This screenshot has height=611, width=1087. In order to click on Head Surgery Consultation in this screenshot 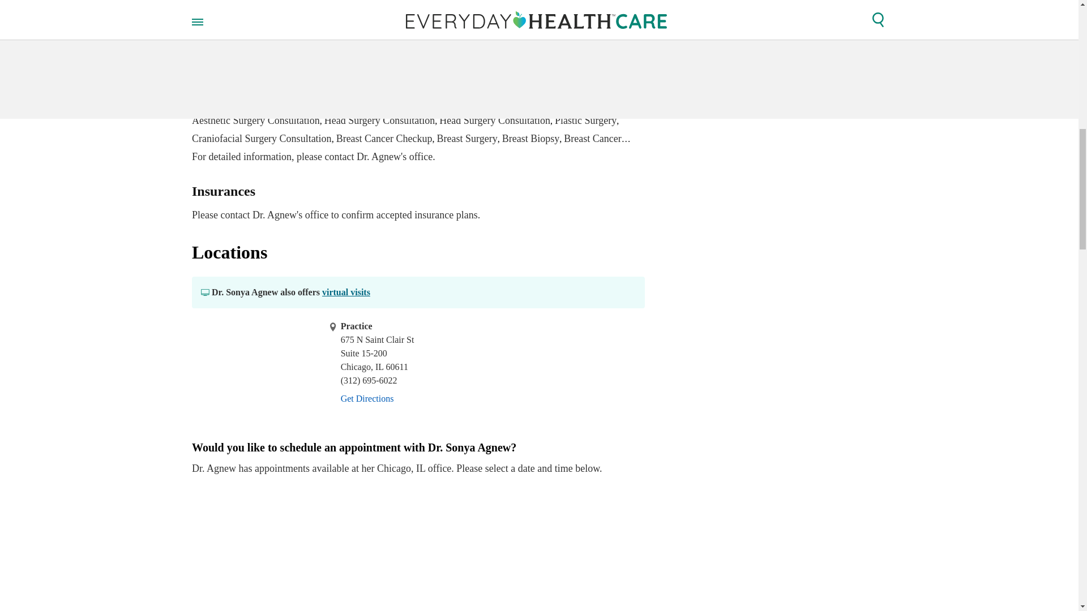, I will do `click(459, 102)`.